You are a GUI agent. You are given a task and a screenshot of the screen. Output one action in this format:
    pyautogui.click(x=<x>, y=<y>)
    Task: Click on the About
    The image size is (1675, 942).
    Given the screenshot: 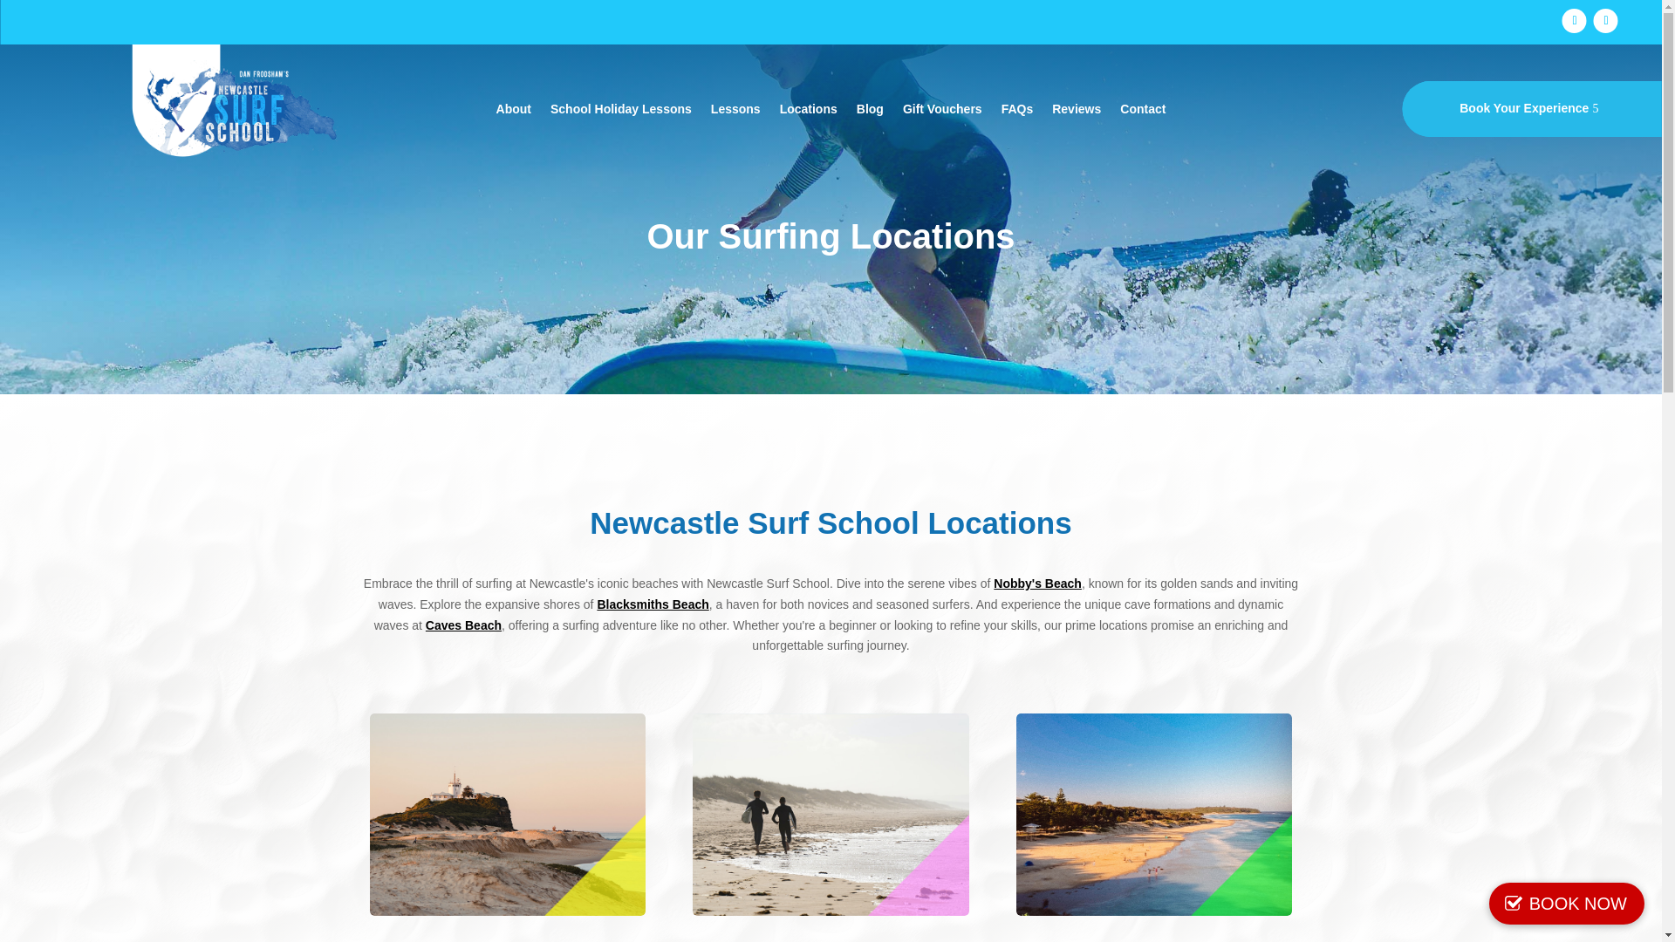 What is the action you would take?
    pyautogui.click(x=513, y=112)
    